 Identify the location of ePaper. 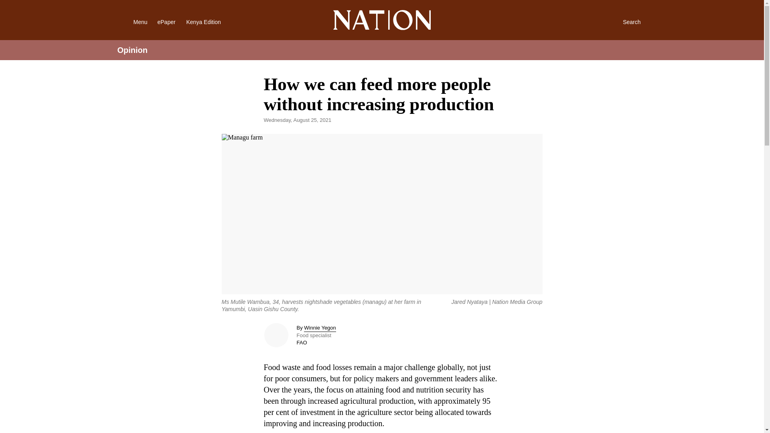
(166, 22).